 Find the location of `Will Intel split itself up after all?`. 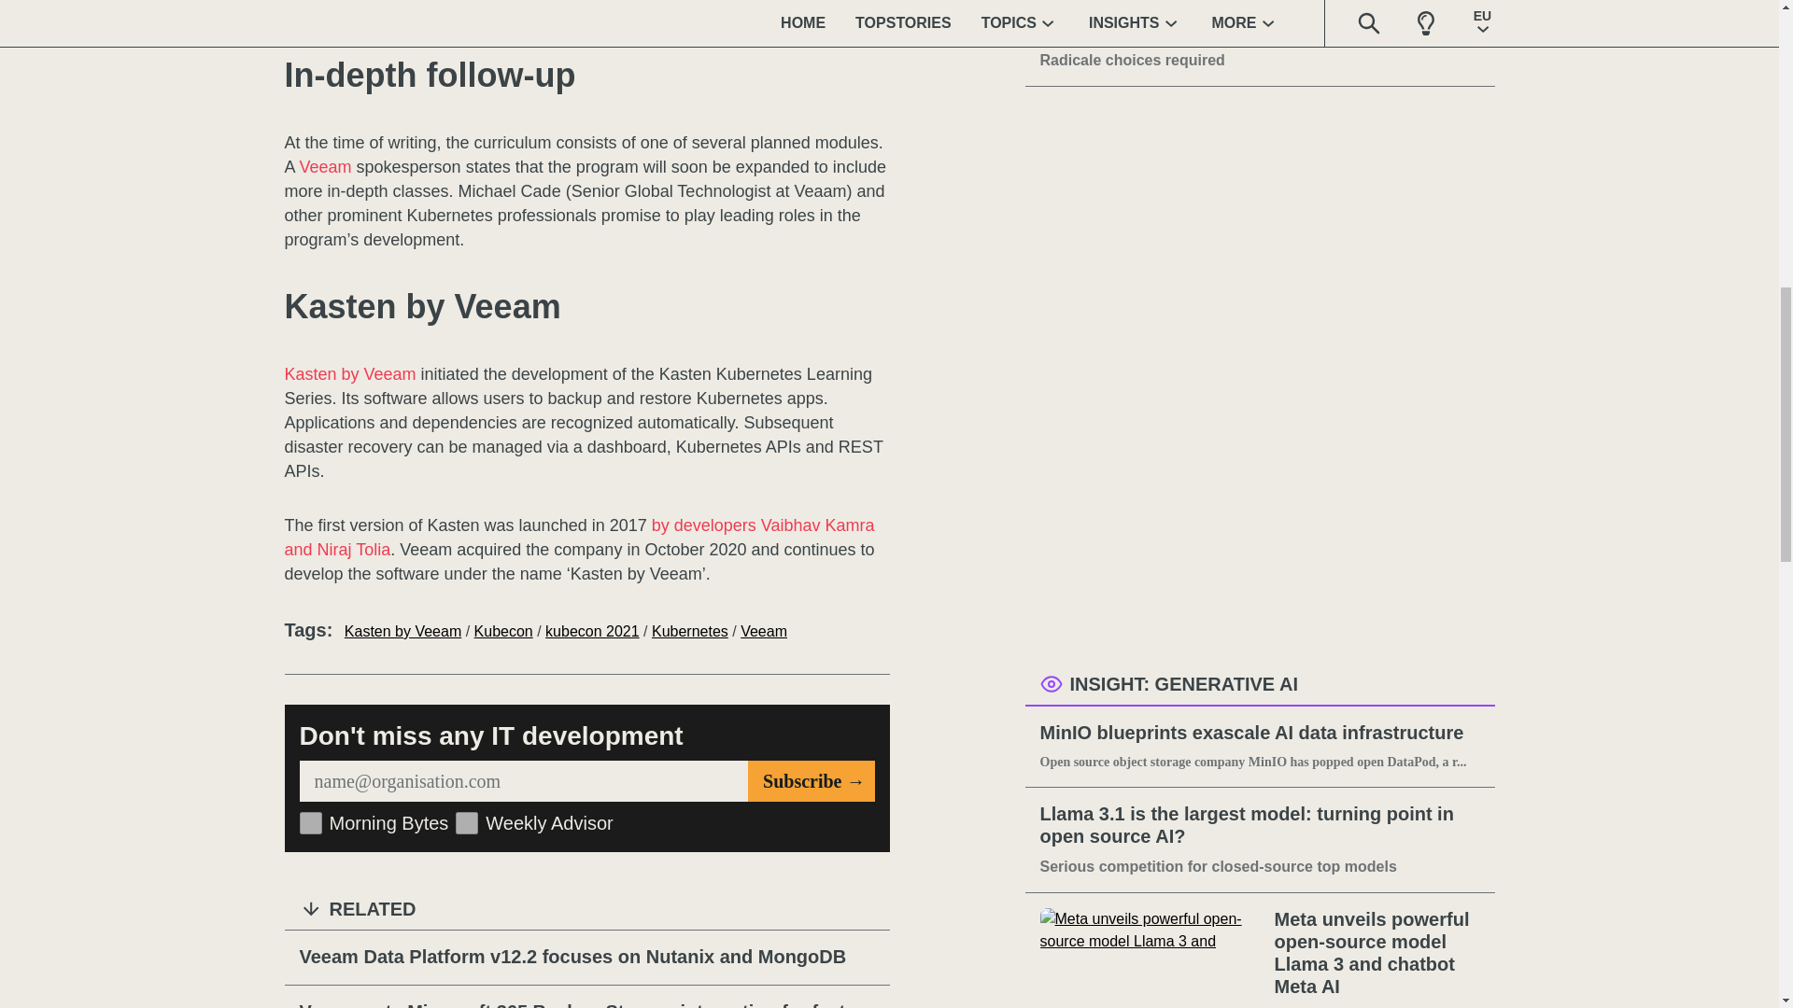

Will Intel split itself up after all? is located at coordinates (1260, 31).